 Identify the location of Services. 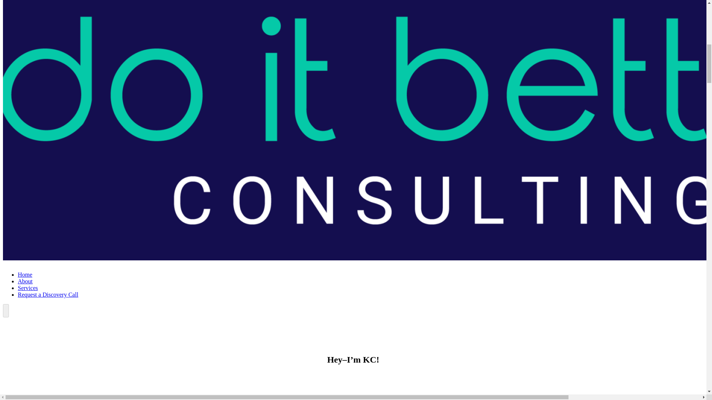
(27, 288).